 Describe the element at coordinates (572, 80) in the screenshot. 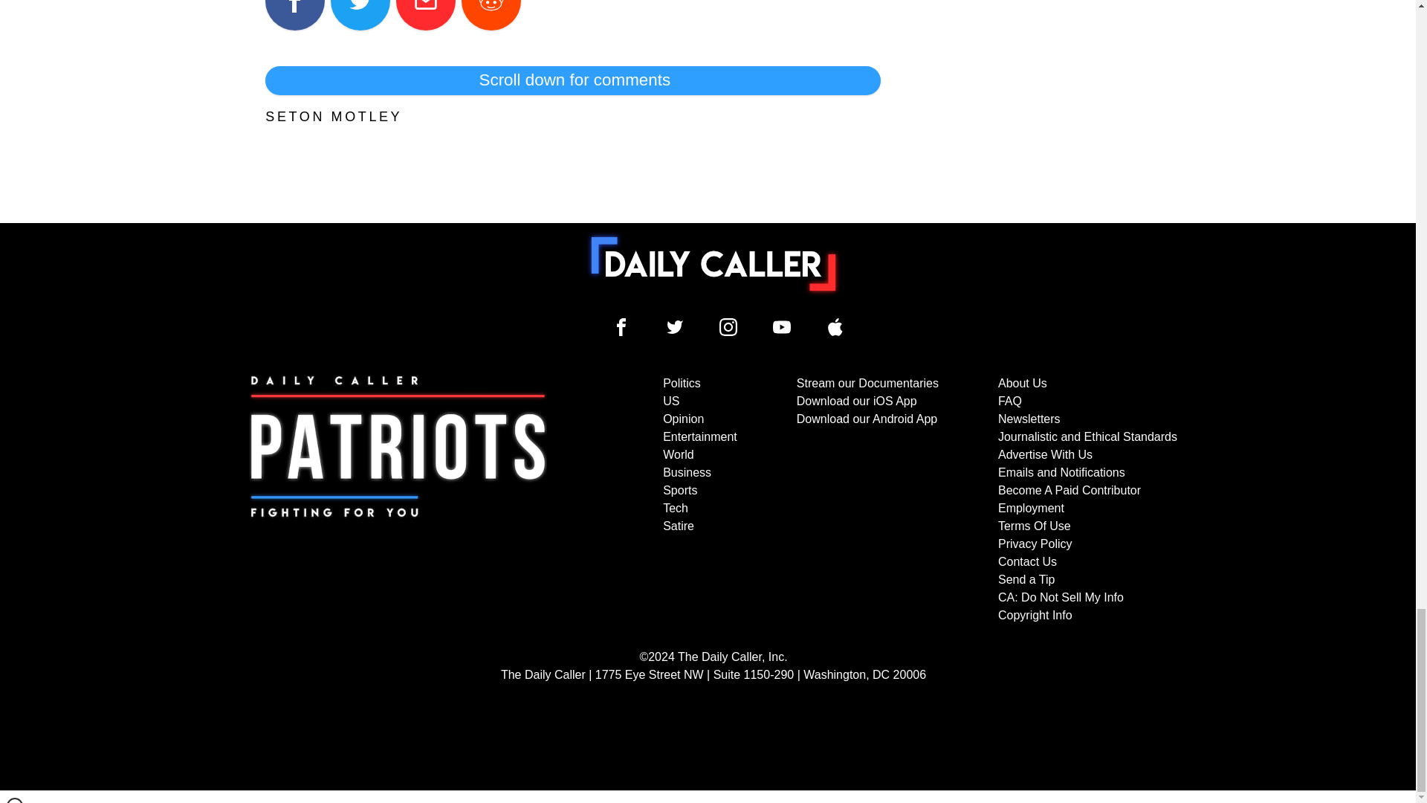

I see `Scroll down for comments` at that location.